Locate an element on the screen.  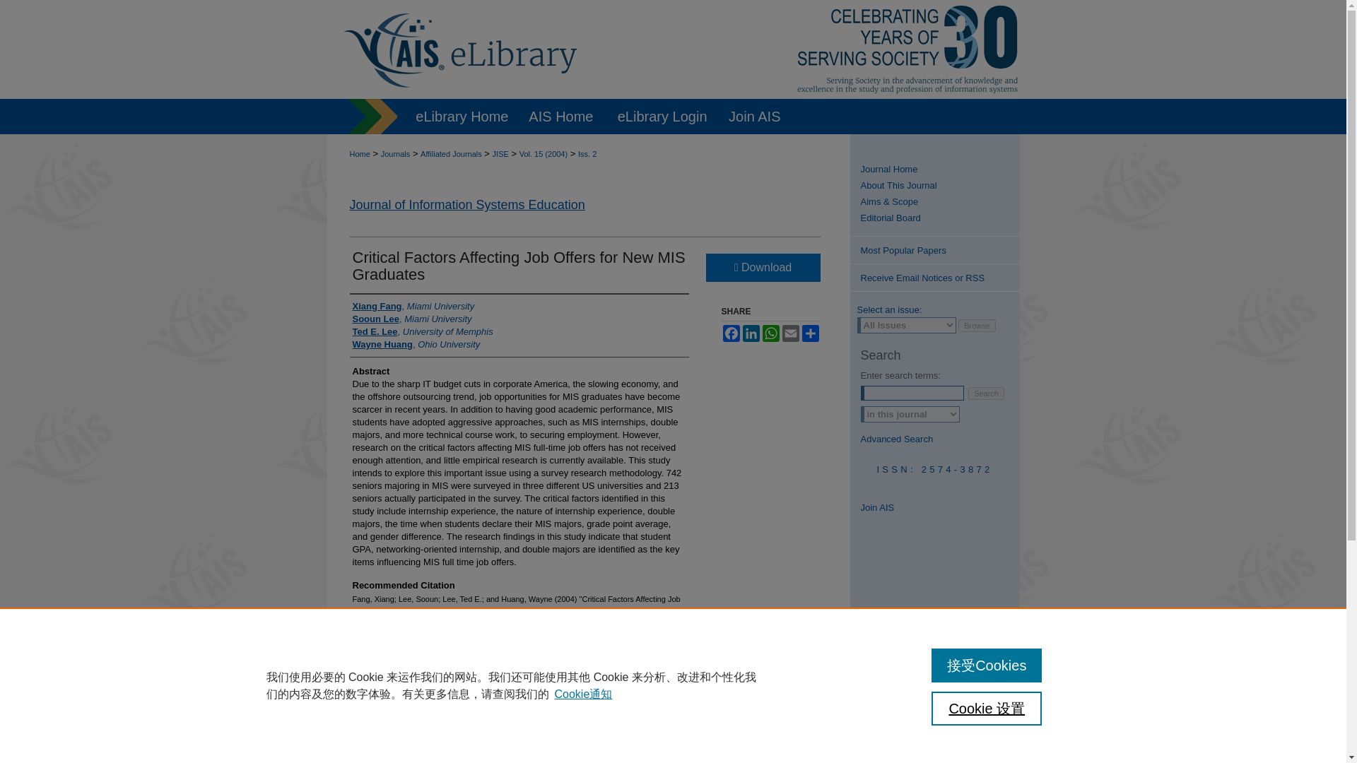
WhatsApp is located at coordinates (770, 333).